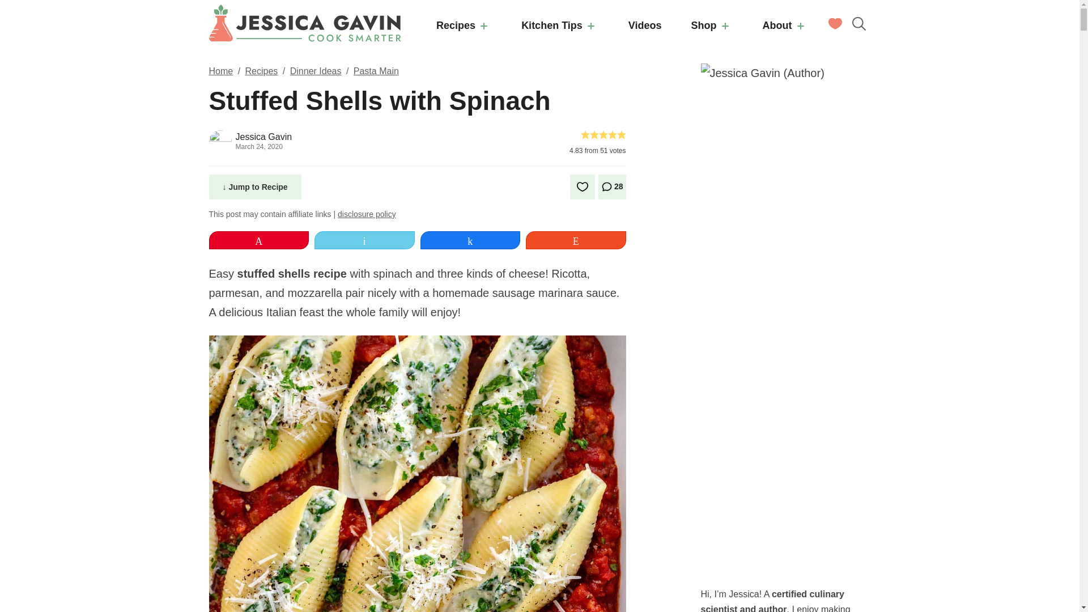 The width and height of the screenshot is (1088, 612). Describe the element at coordinates (785, 27) in the screenshot. I see `About` at that location.